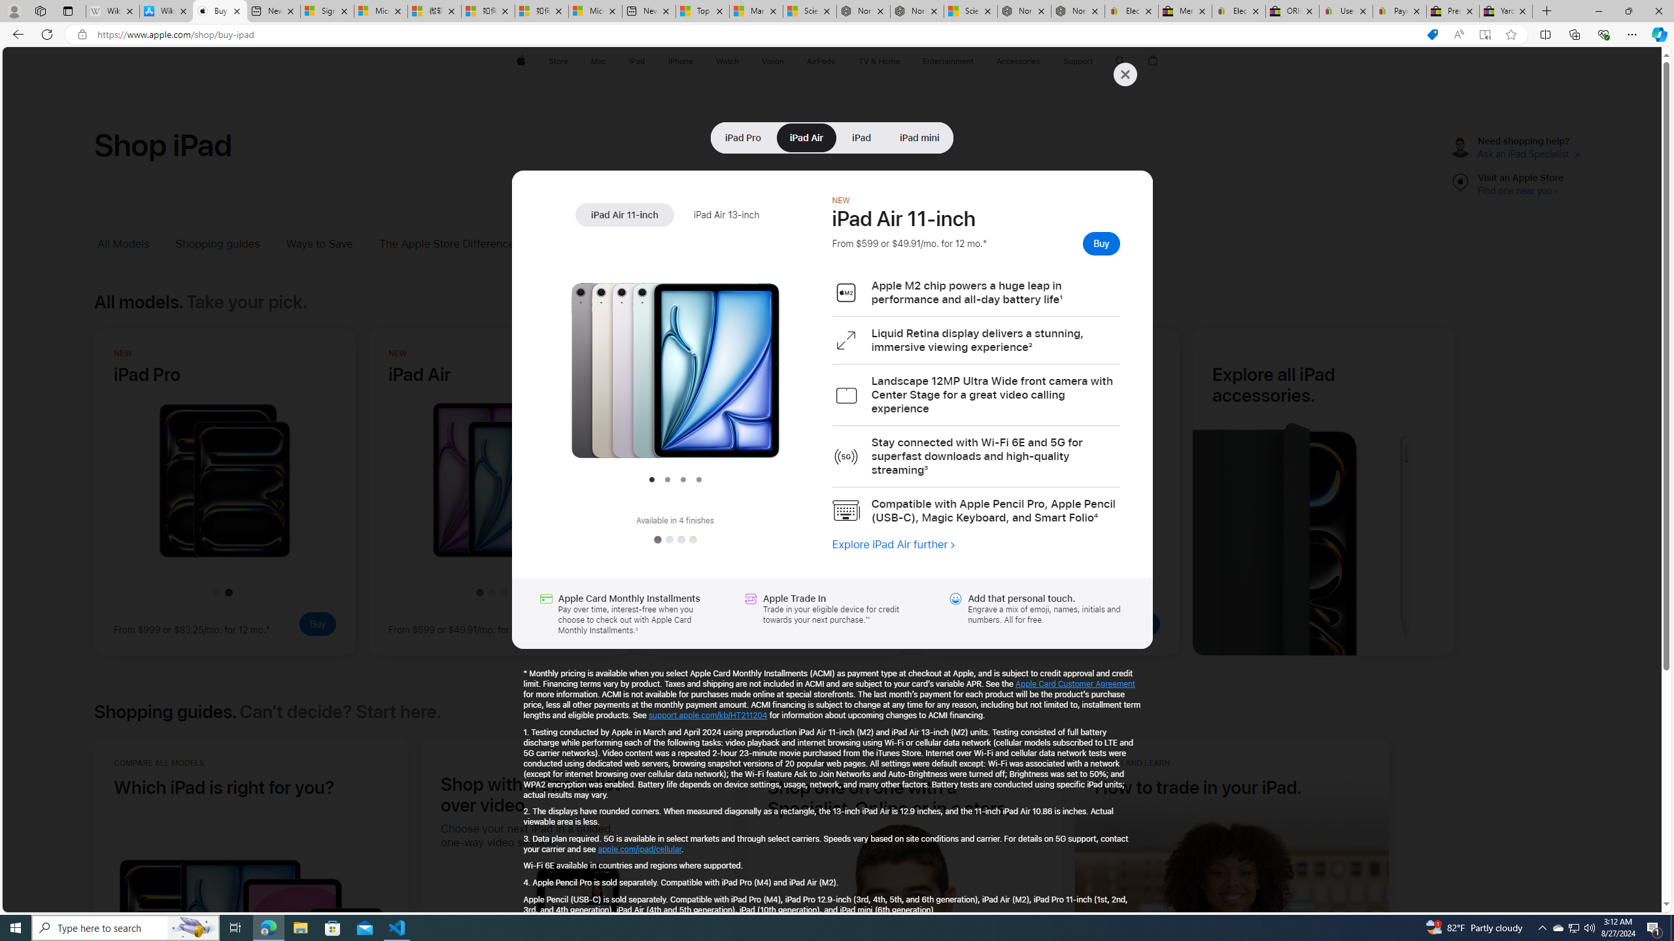 The image size is (1674, 941). Describe the element at coordinates (680, 540) in the screenshot. I see `Purple` at that location.